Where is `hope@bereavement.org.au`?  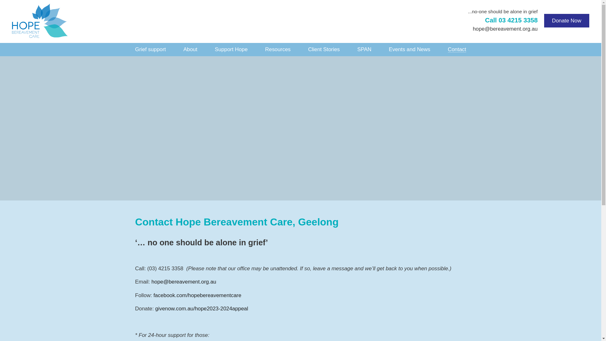 hope@bereavement.org.au is located at coordinates (505, 29).